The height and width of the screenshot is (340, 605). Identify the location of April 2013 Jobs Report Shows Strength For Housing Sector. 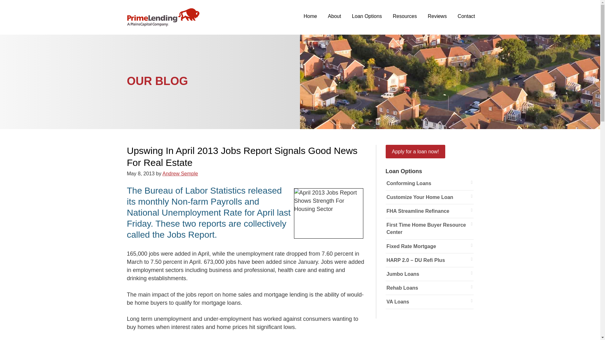
(328, 213).